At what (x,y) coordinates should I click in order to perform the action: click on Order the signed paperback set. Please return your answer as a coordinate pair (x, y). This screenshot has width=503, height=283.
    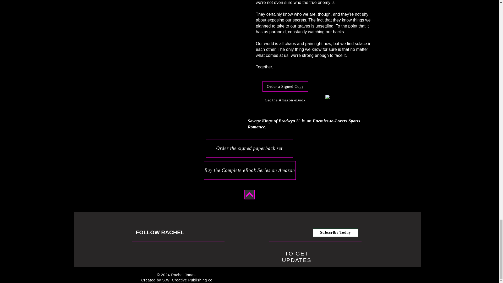
    Looking at the image, I should click on (249, 148).